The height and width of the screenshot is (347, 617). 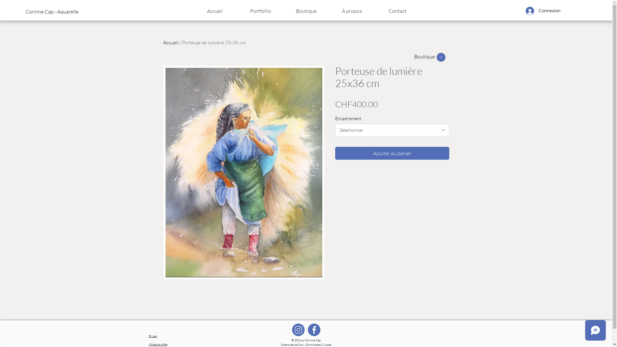 I want to click on Ajouter au panier, so click(x=392, y=153).